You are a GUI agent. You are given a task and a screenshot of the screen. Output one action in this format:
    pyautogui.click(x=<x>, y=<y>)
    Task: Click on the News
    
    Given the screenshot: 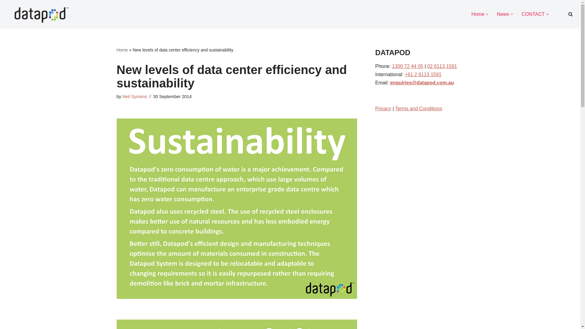 What is the action you would take?
    pyautogui.click(x=503, y=14)
    